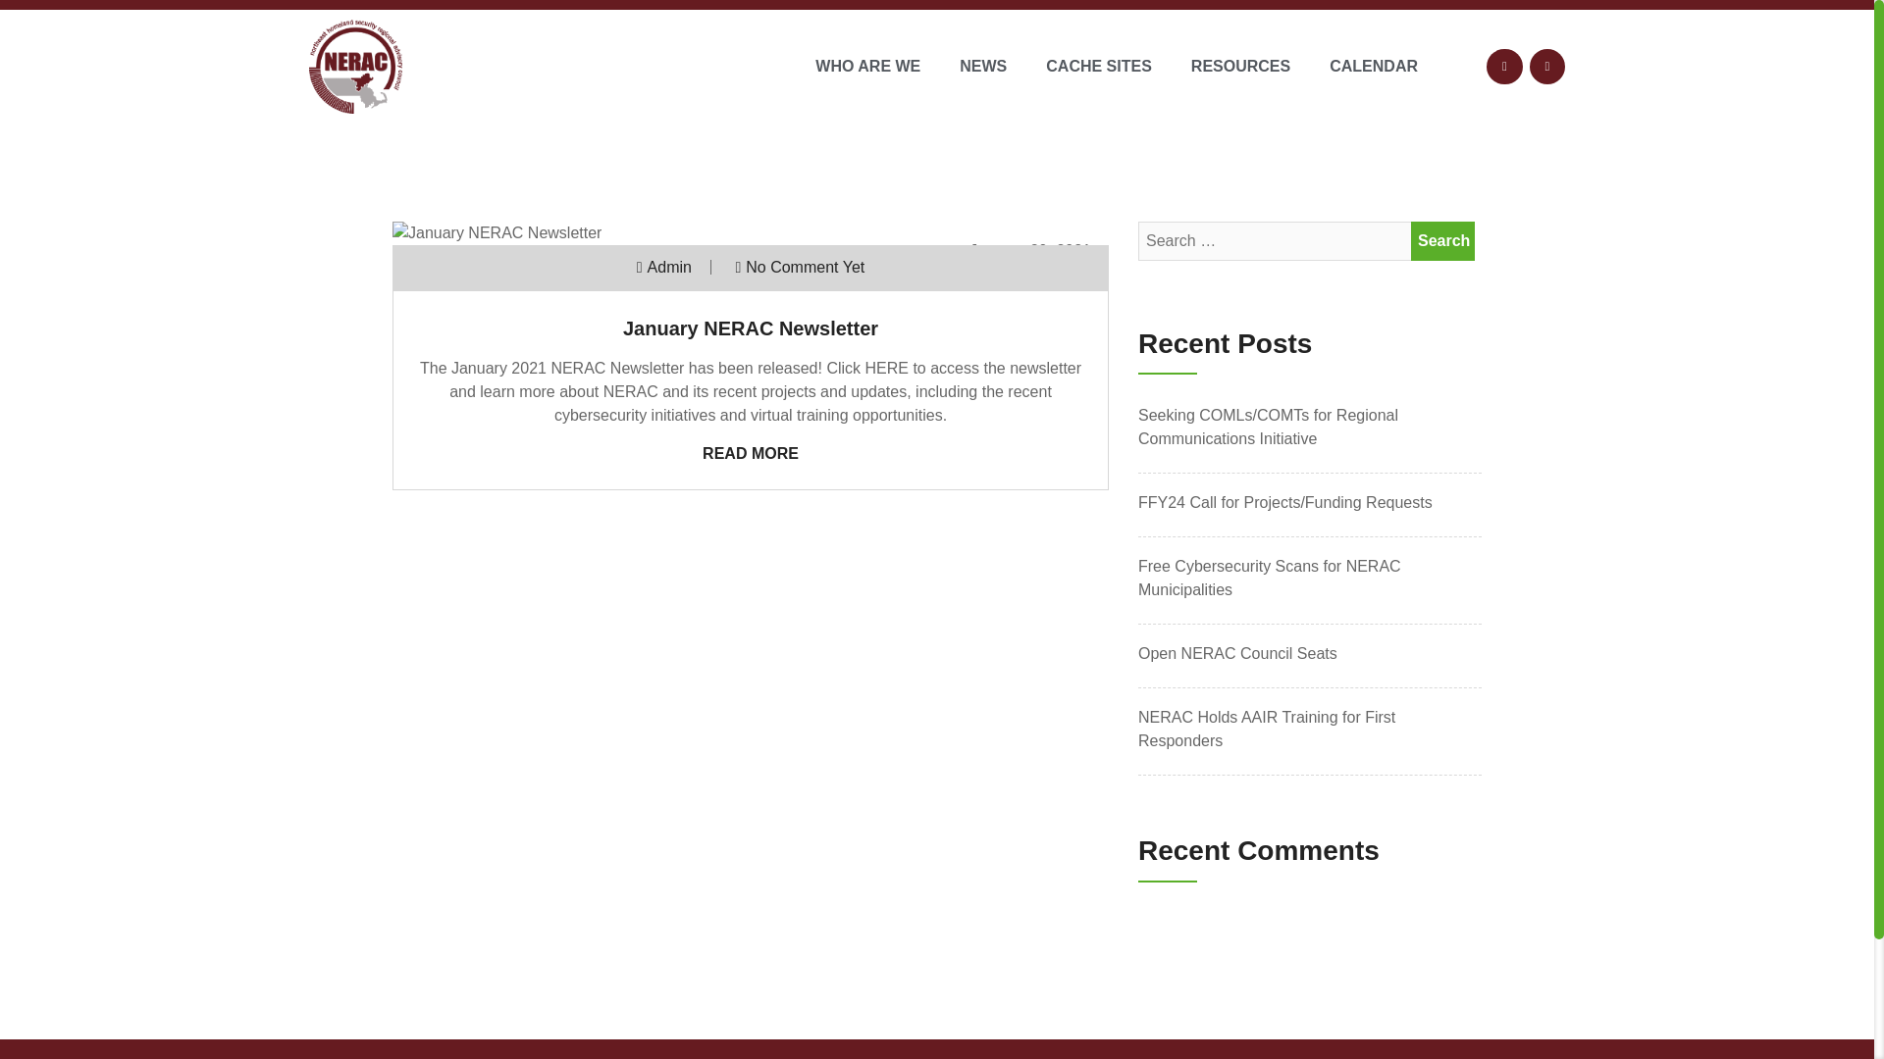 This screenshot has width=1884, height=1059. What do you see at coordinates (1030, 250) in the screenshot?
I see `January 29, 2021` at bounding box center [1030, 250].